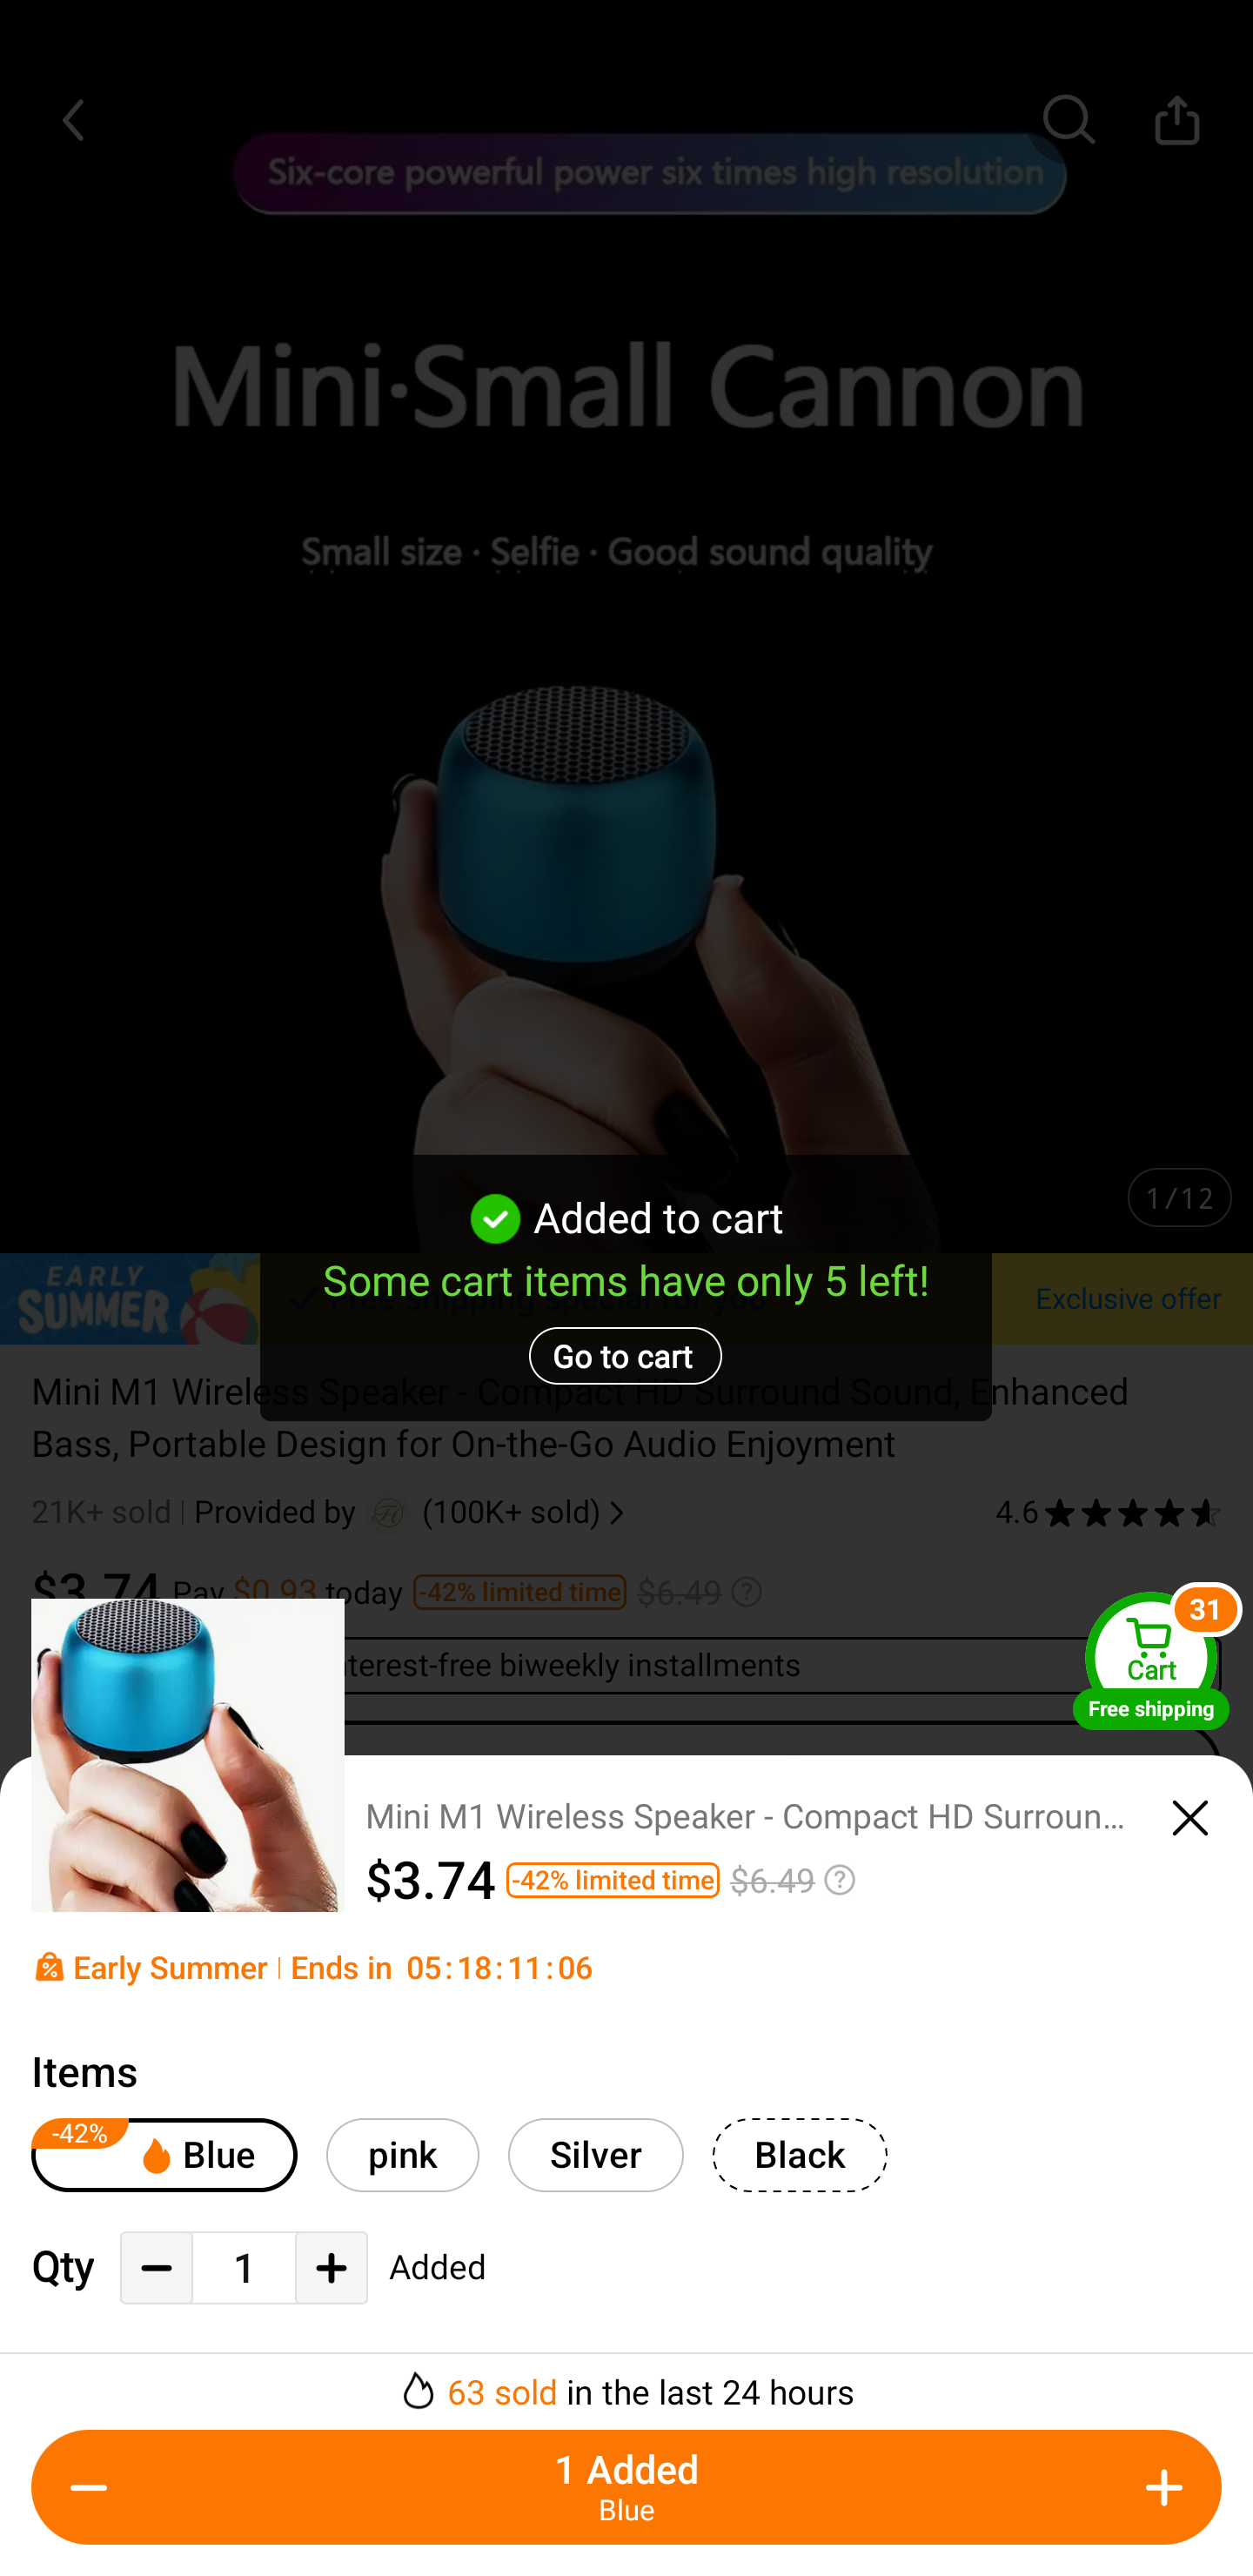 The width and height of the screenshot is (1253, 2576). Describe the element at coordinates (626, 2383) in the screenshot. I see `￼￼63 sold in the last 24 hours` at that location.